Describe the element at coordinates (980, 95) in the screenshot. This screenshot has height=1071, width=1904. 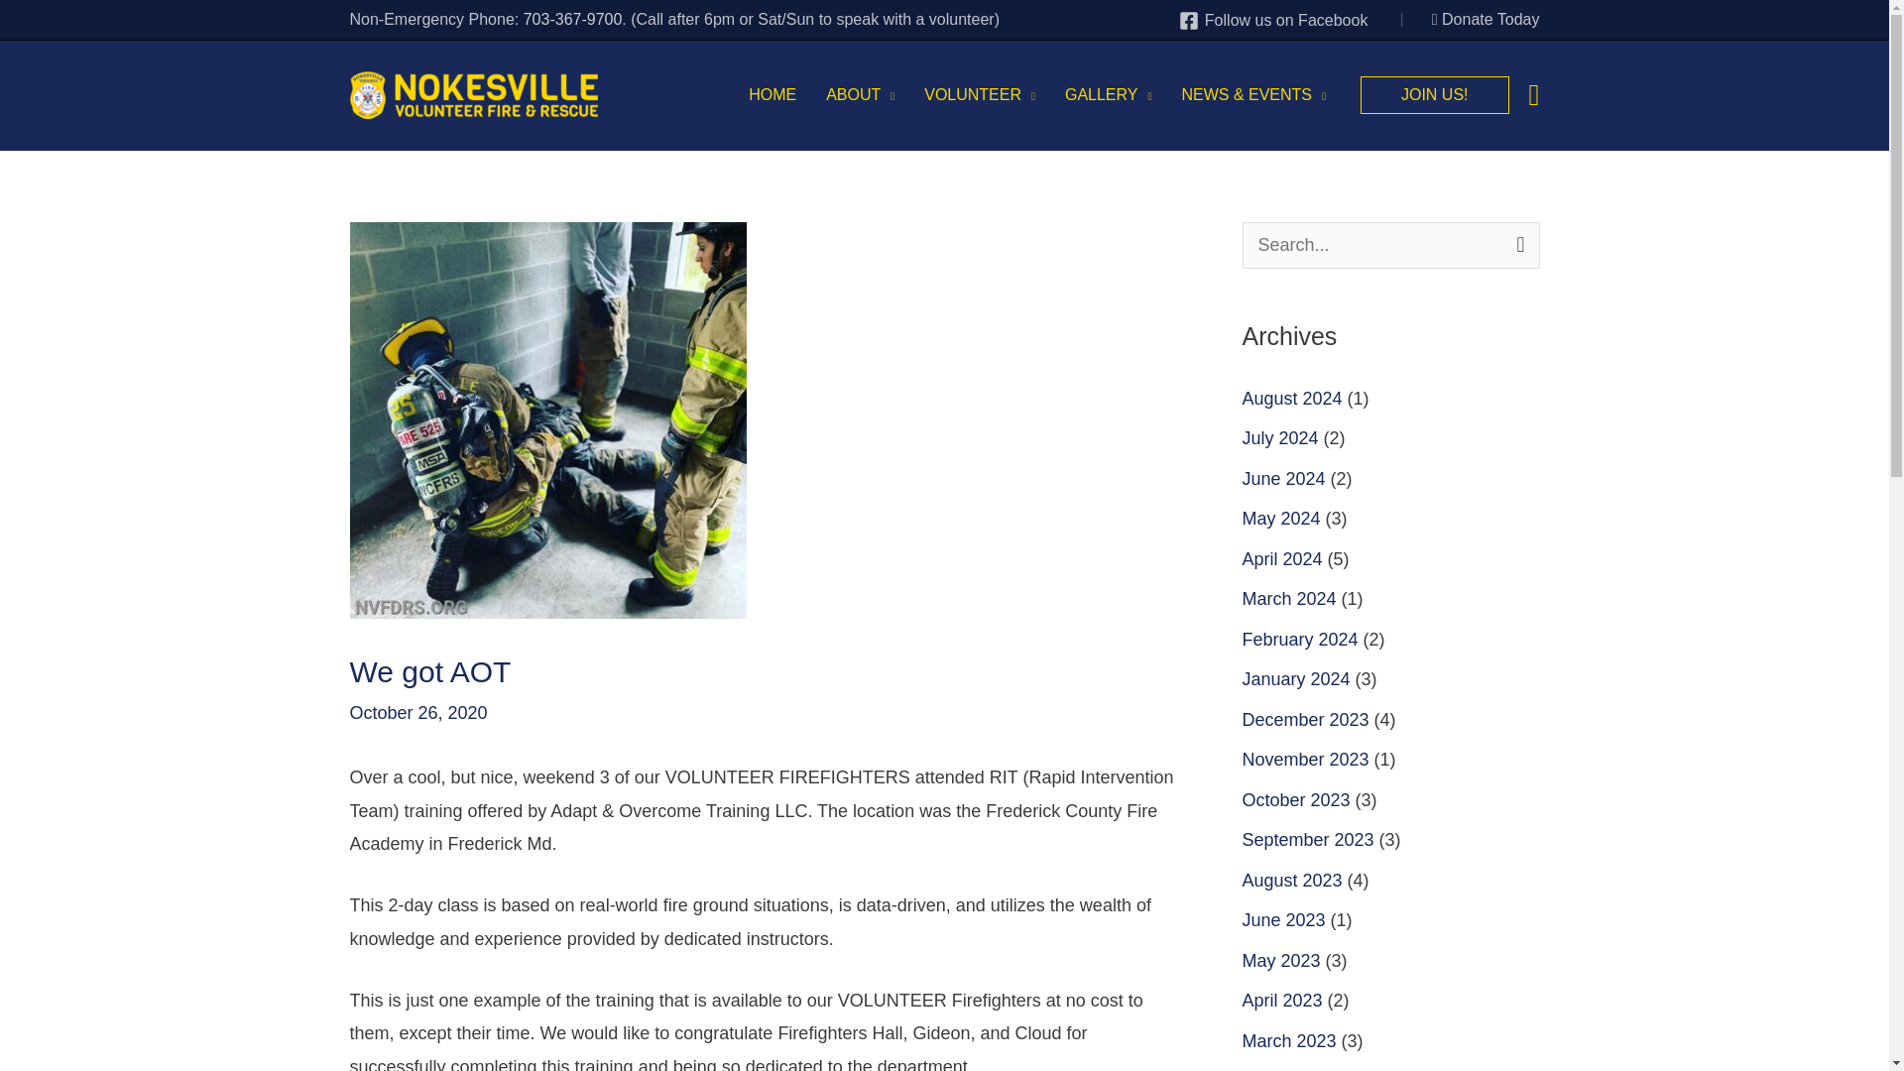
I see `VOLUNTEER` at that location.